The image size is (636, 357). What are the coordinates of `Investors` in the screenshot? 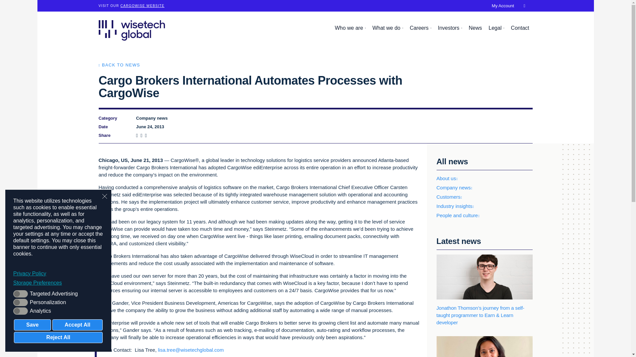 It's located at (450, 28).